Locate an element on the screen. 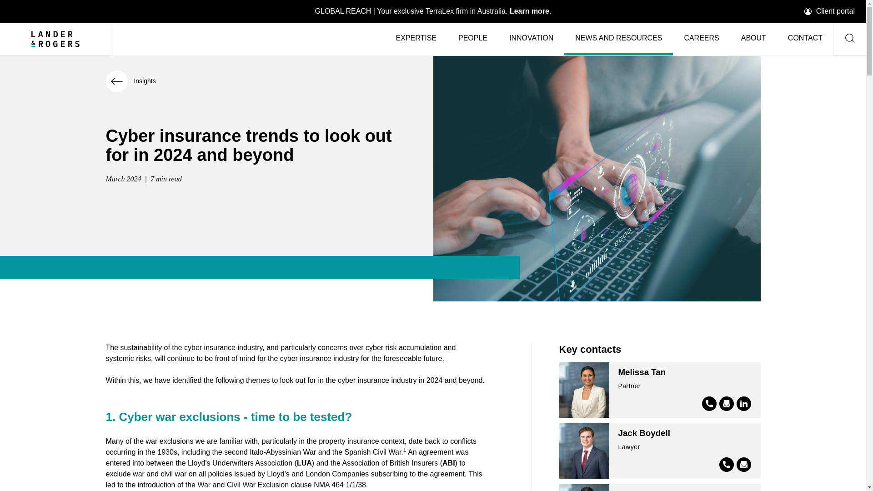 This screenshot has height=491, width=873. NEWS AND RESOURCES is located at coordinates (618, 38).